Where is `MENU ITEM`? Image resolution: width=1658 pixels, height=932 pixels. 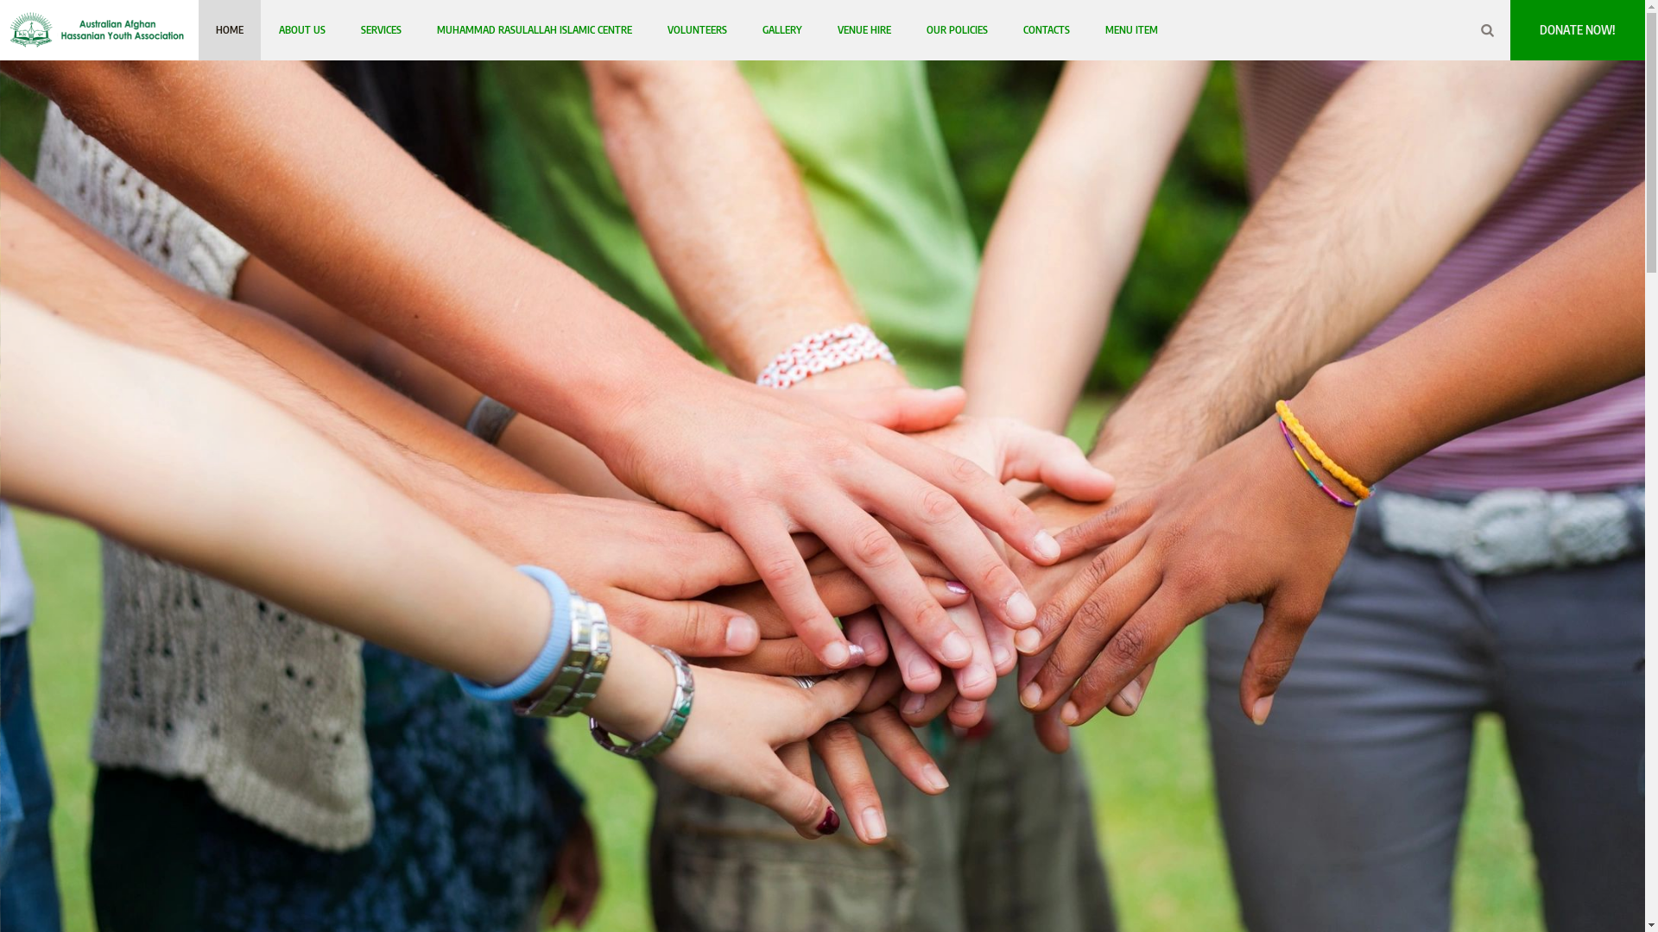
MENU ITEM is located at coordinates (1131, 30).